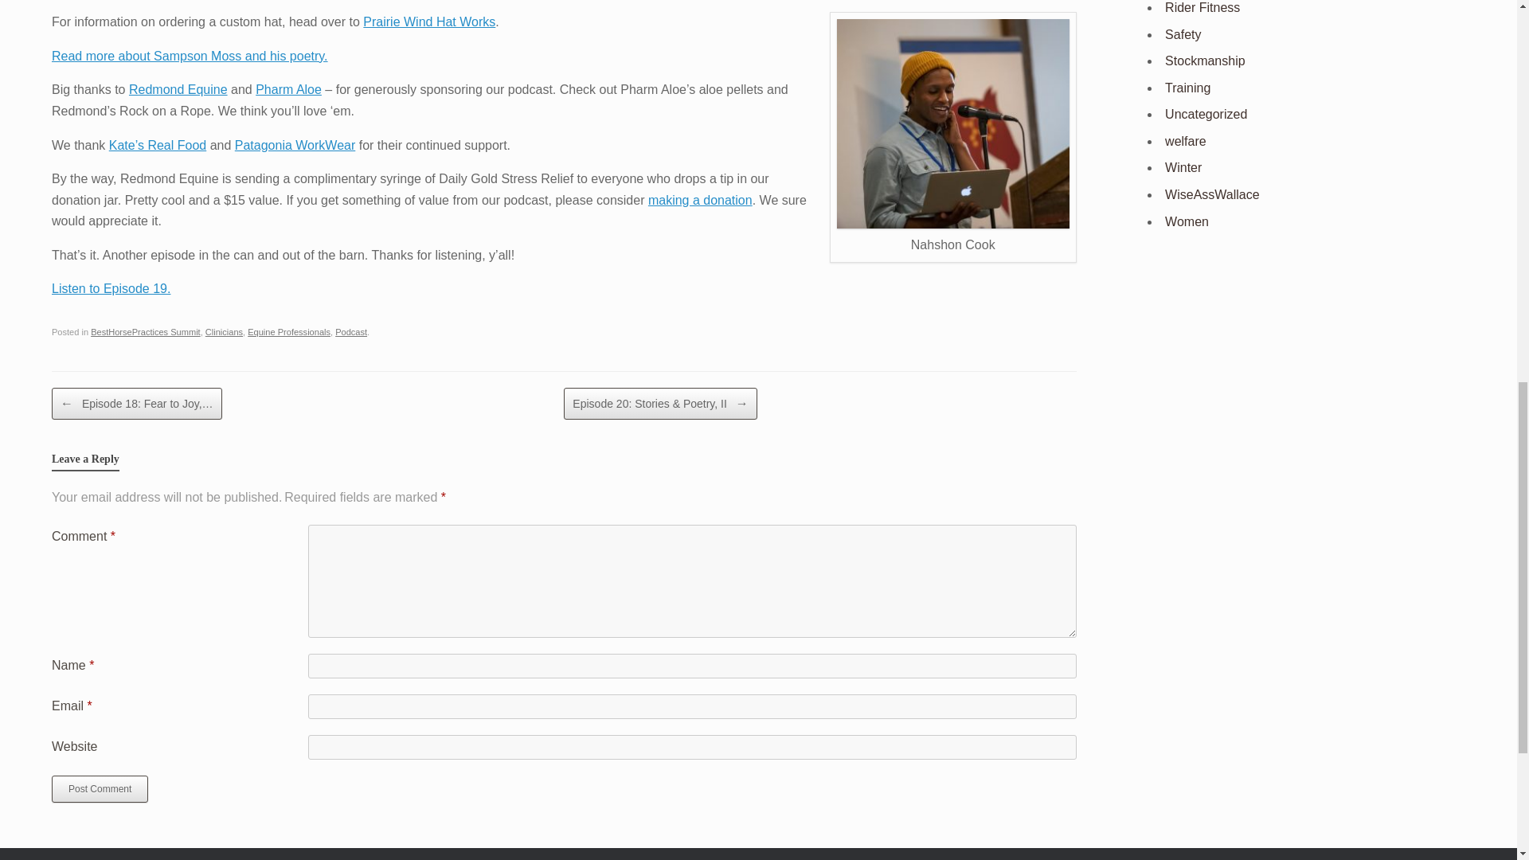  Describe the element at coordinates (111, 288) in the screenshot. I see `Listen to Episode 19.` at that location.